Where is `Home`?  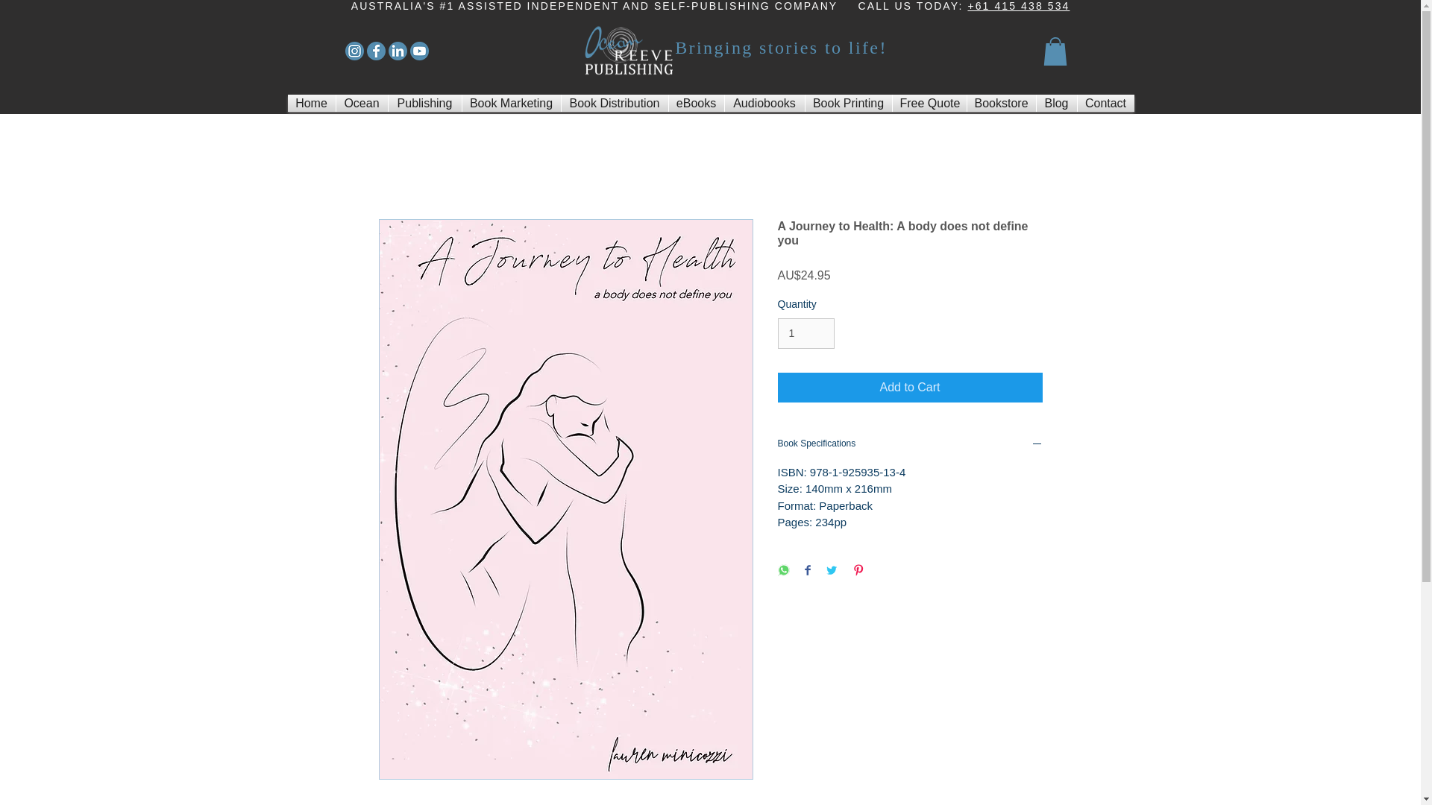
Home is located at coordinates (311, 103).